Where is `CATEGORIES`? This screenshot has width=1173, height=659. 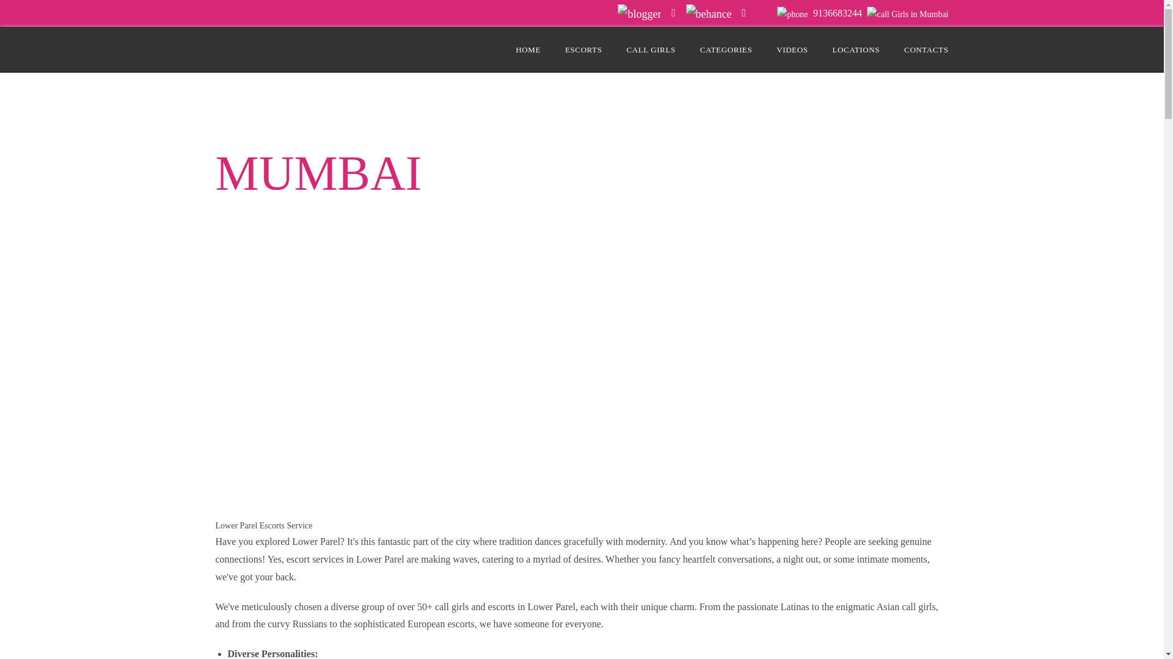 CATEGORIES is located at coordinates (726, 49).